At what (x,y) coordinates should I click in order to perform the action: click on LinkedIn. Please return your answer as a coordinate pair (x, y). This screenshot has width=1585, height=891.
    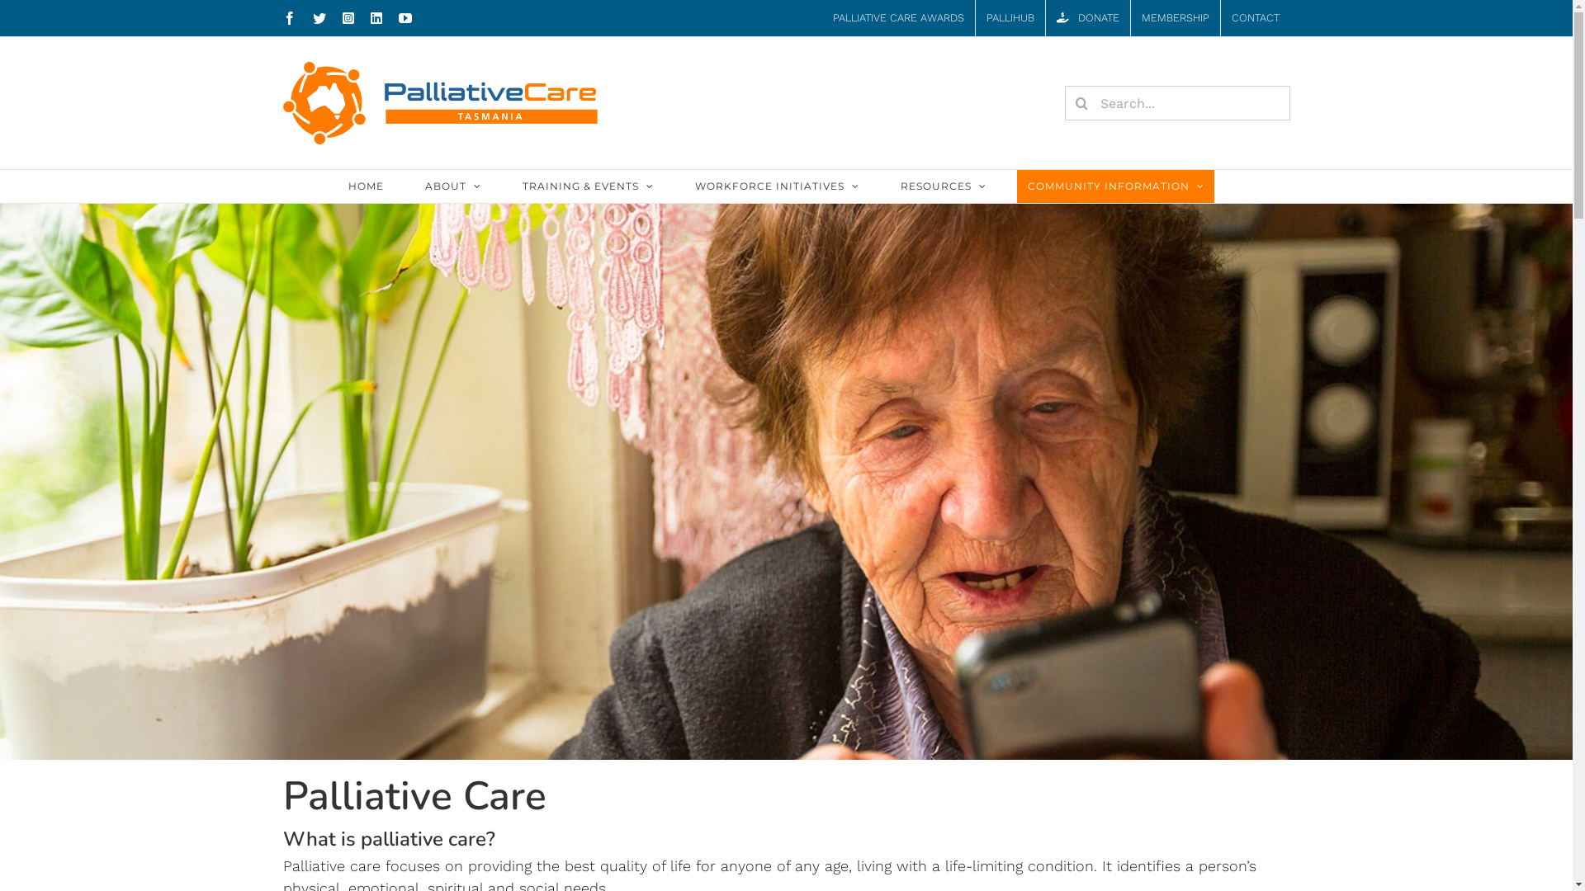
    Looking at the image, I should click on (376, 18).